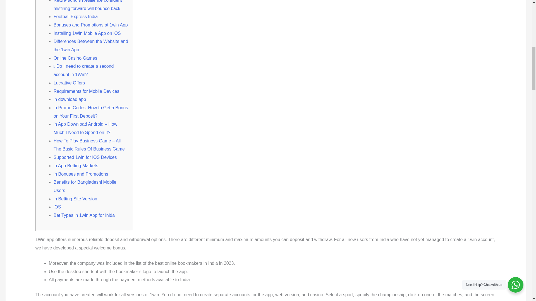  Describe the element at coordinates (75, 58) in the screenshot. I see `Online Casino Games` at that location.